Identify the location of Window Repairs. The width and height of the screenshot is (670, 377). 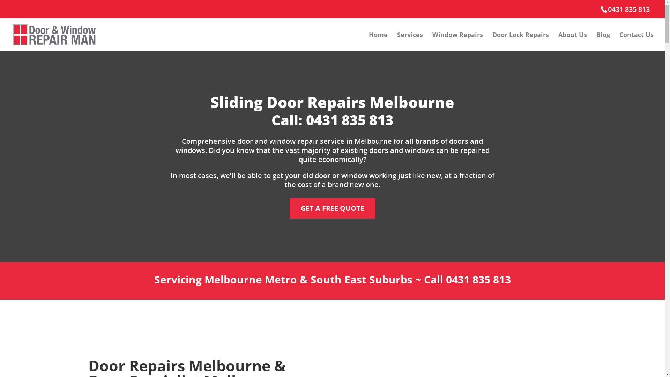
(458, 42).